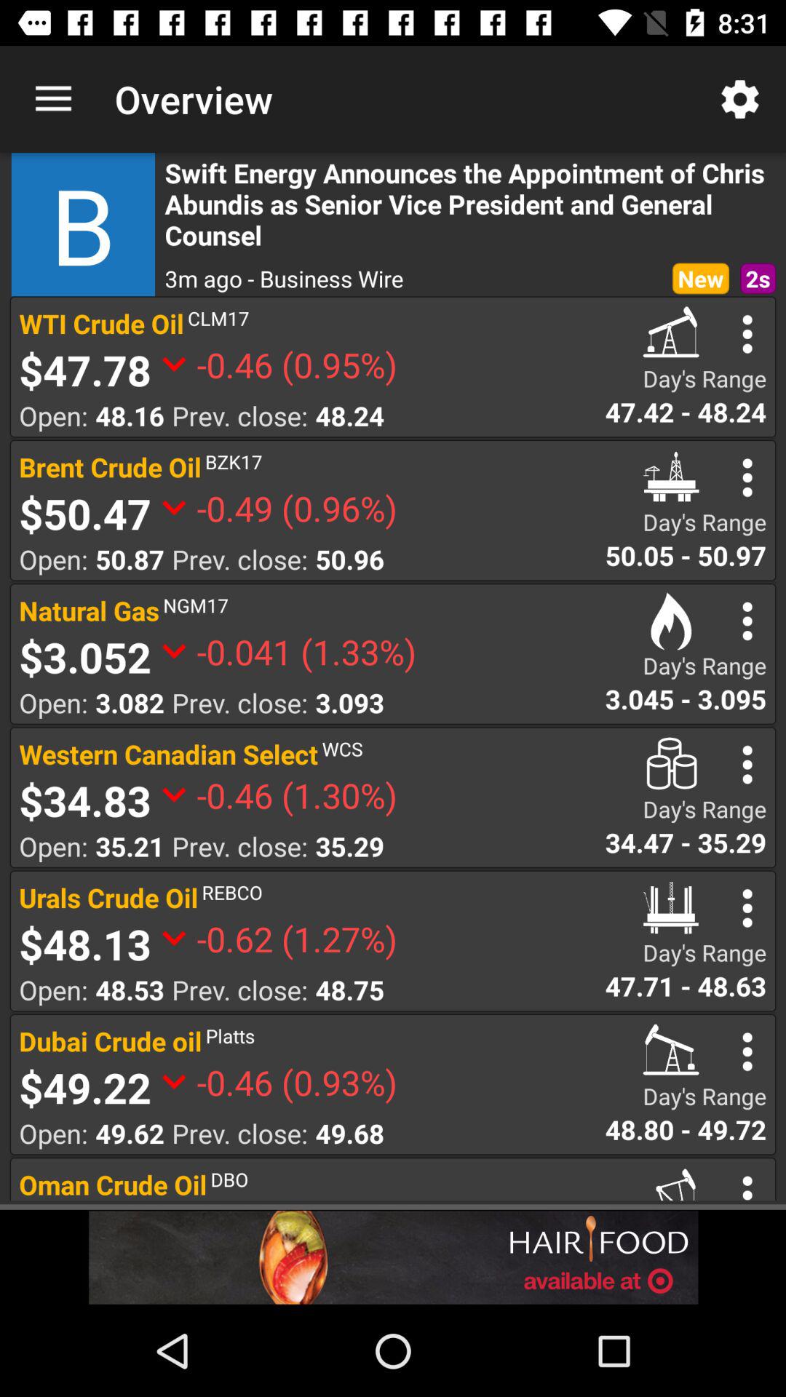 The width and height of the screenshot is (786, 1397). What do you see at coordinates (747, 908) in the screenshot?
I see `view options` at bounding box center [747, 908].